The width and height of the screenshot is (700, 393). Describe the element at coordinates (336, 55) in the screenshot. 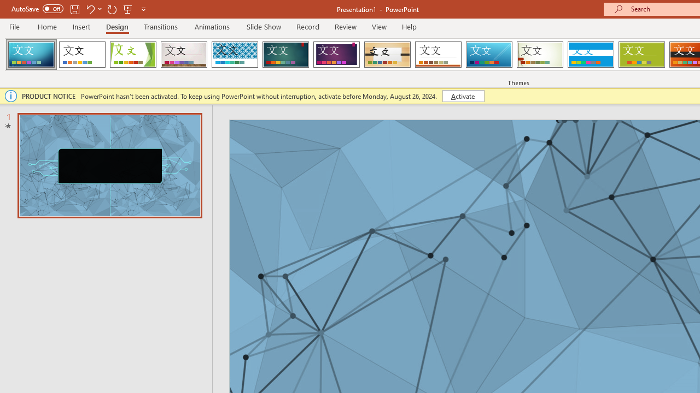

I see `Ion Boardroom` at that location.